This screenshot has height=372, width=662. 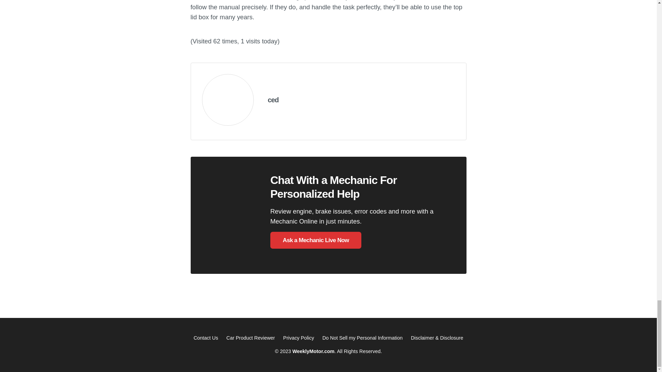 What do you see at coordinates (299, 338) in the screenshot?
I see `Privacy Policy` at bounding box center [299, 338].